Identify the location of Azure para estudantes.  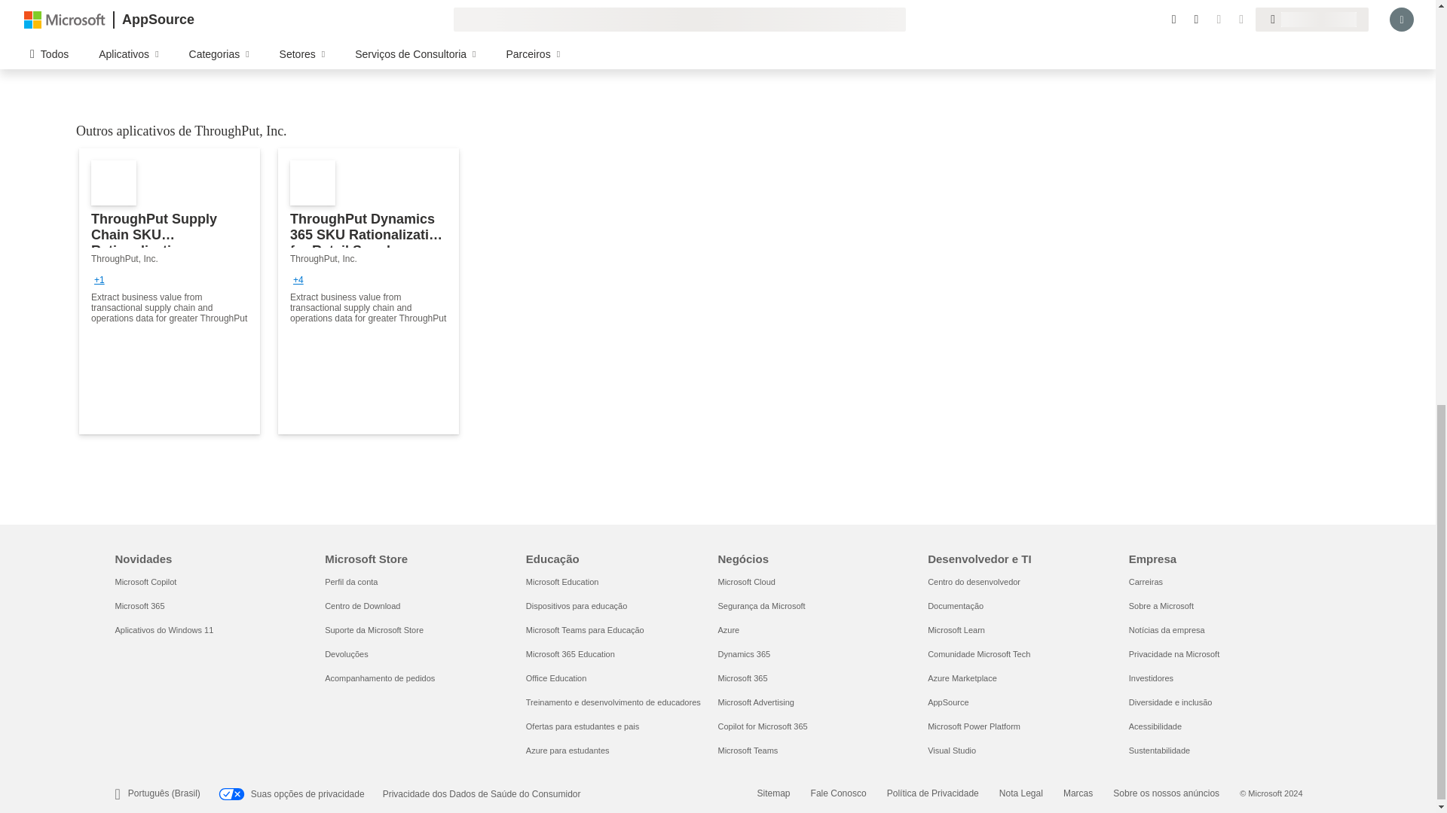
(567, 751).